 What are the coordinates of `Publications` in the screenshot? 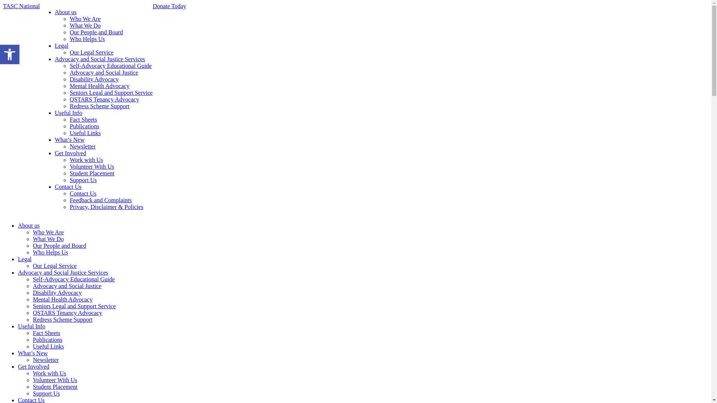 It's located at (48, 340).